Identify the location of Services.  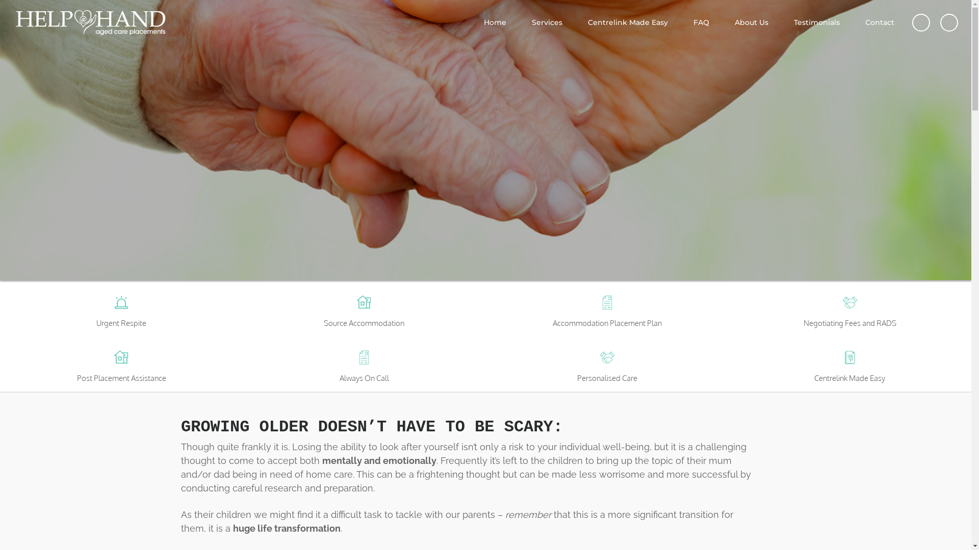
(547, 22).